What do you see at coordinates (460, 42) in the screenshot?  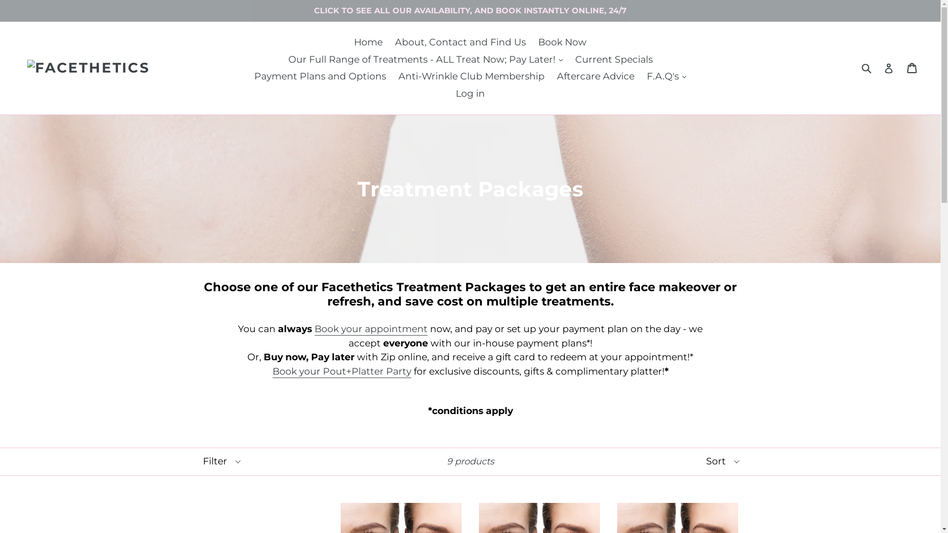 I see `About, Contact and Find Us` at bounding box center [460, 42].